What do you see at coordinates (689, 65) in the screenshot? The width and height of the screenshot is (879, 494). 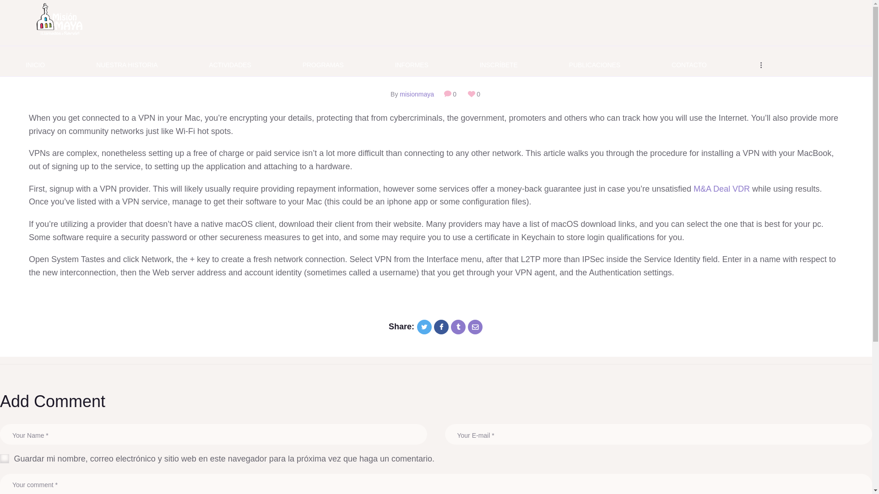 I see `CONTACTO` at bounding box center [689, 65].